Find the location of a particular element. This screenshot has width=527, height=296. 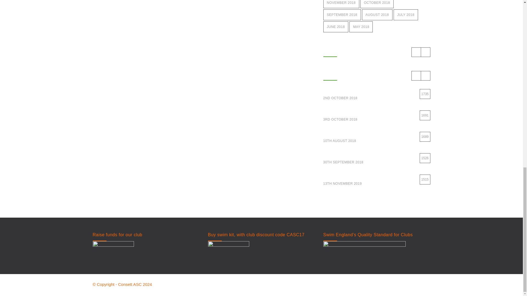

Club Championships 2018 is located at coordinates (377, 115).